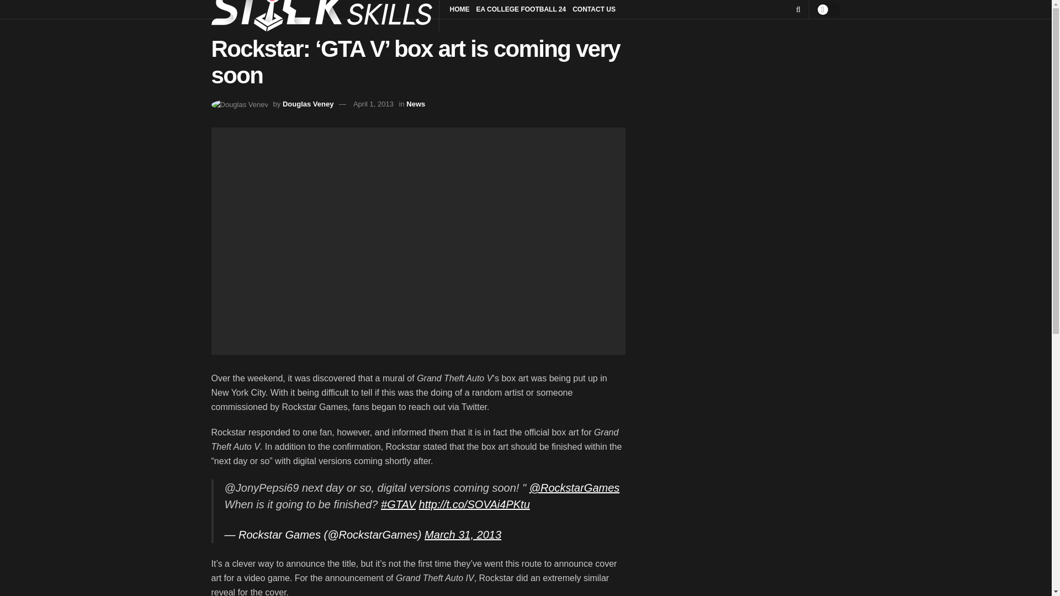 The image size is (1060, 596). Describe the element at coordinates (415, 104) in the screenshot. I see `News` at that location.